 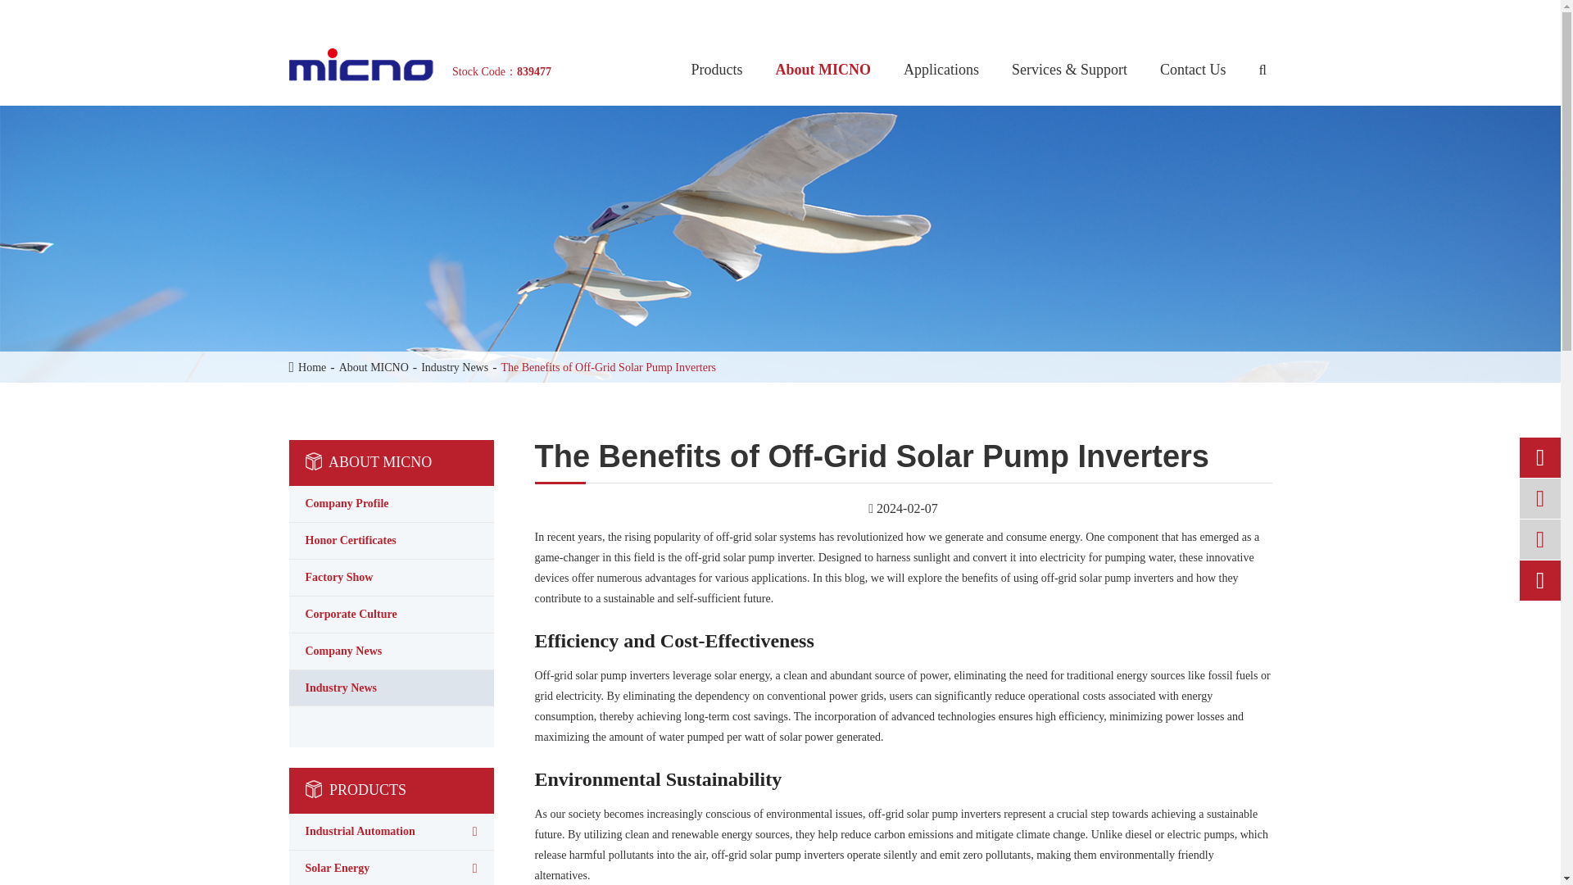 I want to click on IOT Cloud Platform, so click(x=1019, y=18).